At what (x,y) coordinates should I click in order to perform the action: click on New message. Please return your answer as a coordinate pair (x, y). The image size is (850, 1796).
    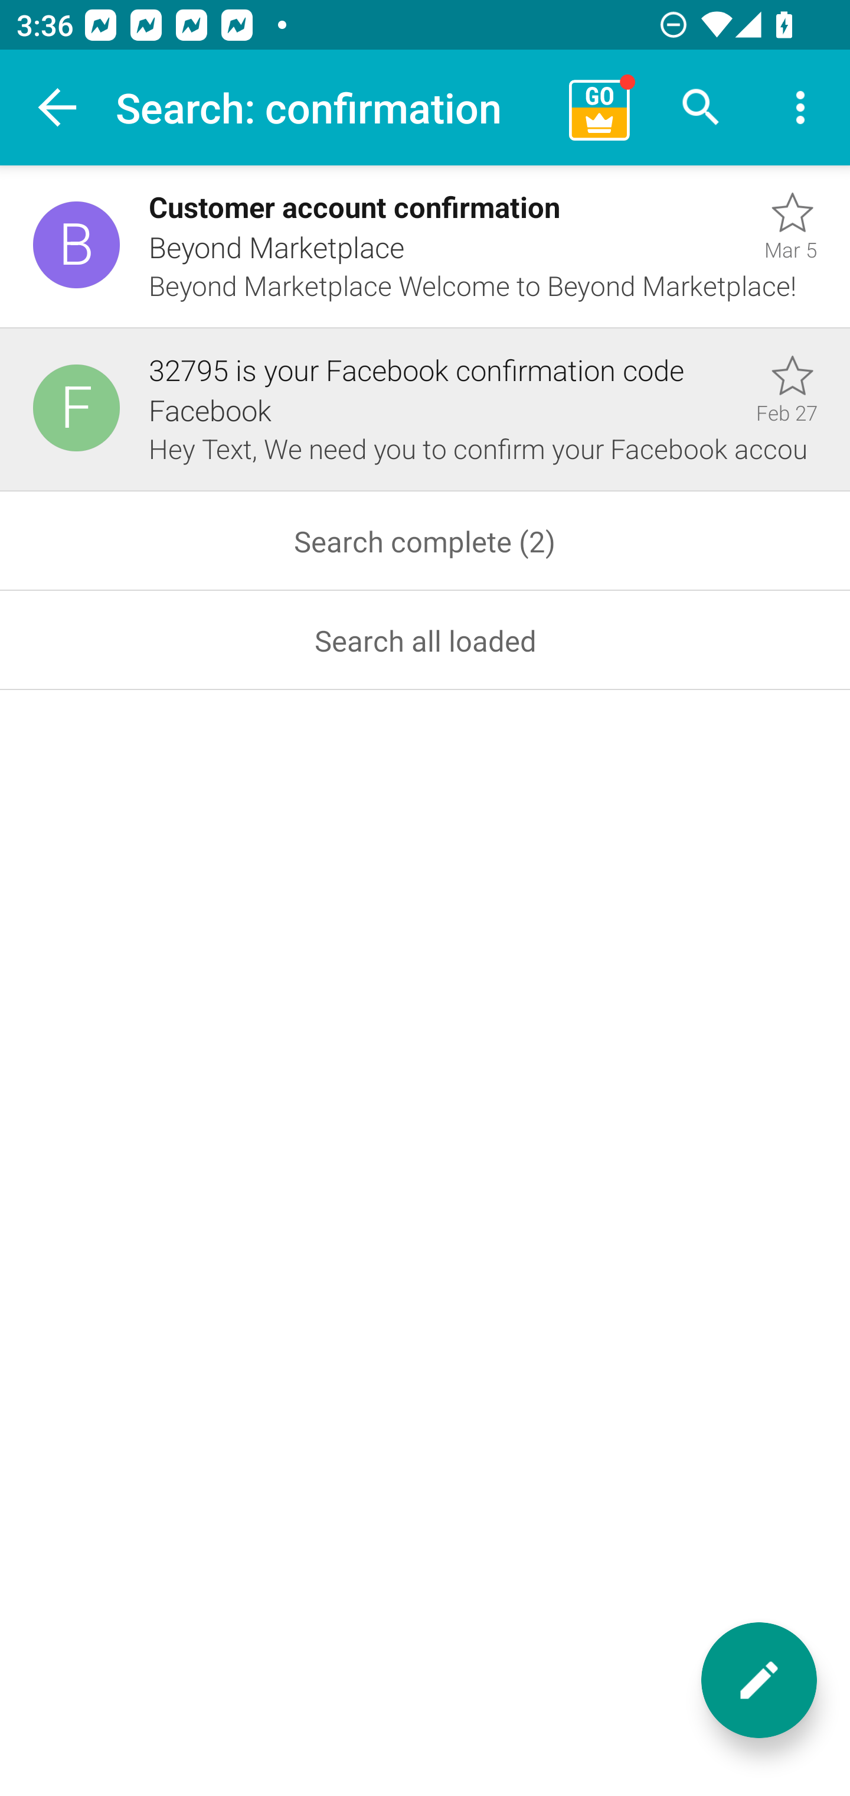
    Looking at the image, I should click on (759, 1680).